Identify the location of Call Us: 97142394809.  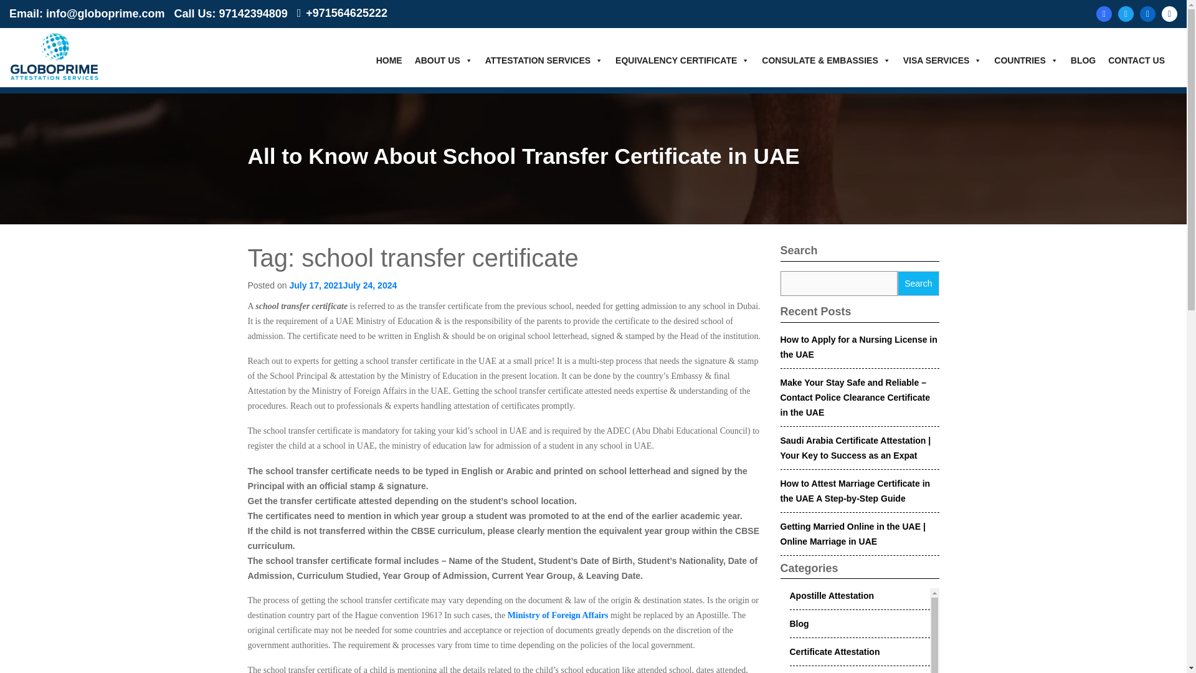
(231, 14).